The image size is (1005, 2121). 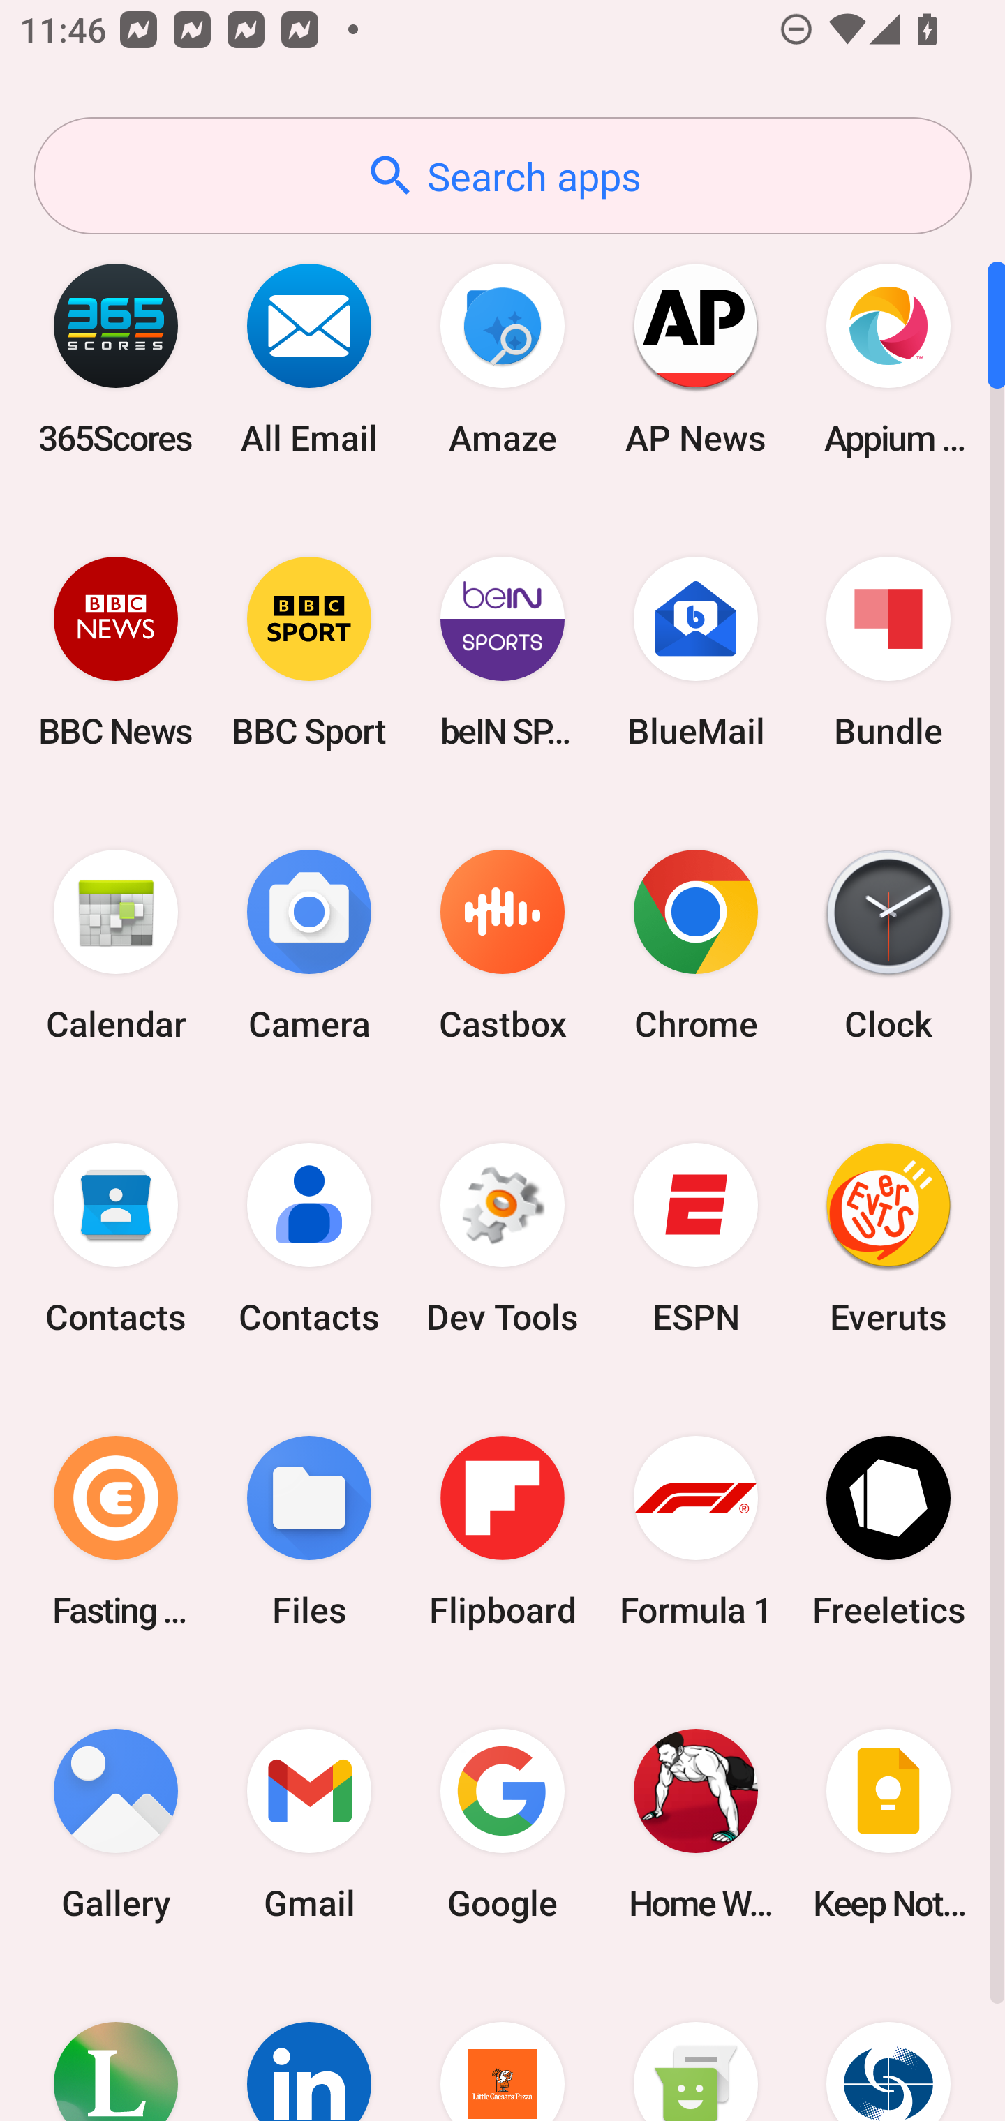 What do you see at coordinates (116, 359) in the screenshot?
I see `365Scores` at bounding box center [116, 359].